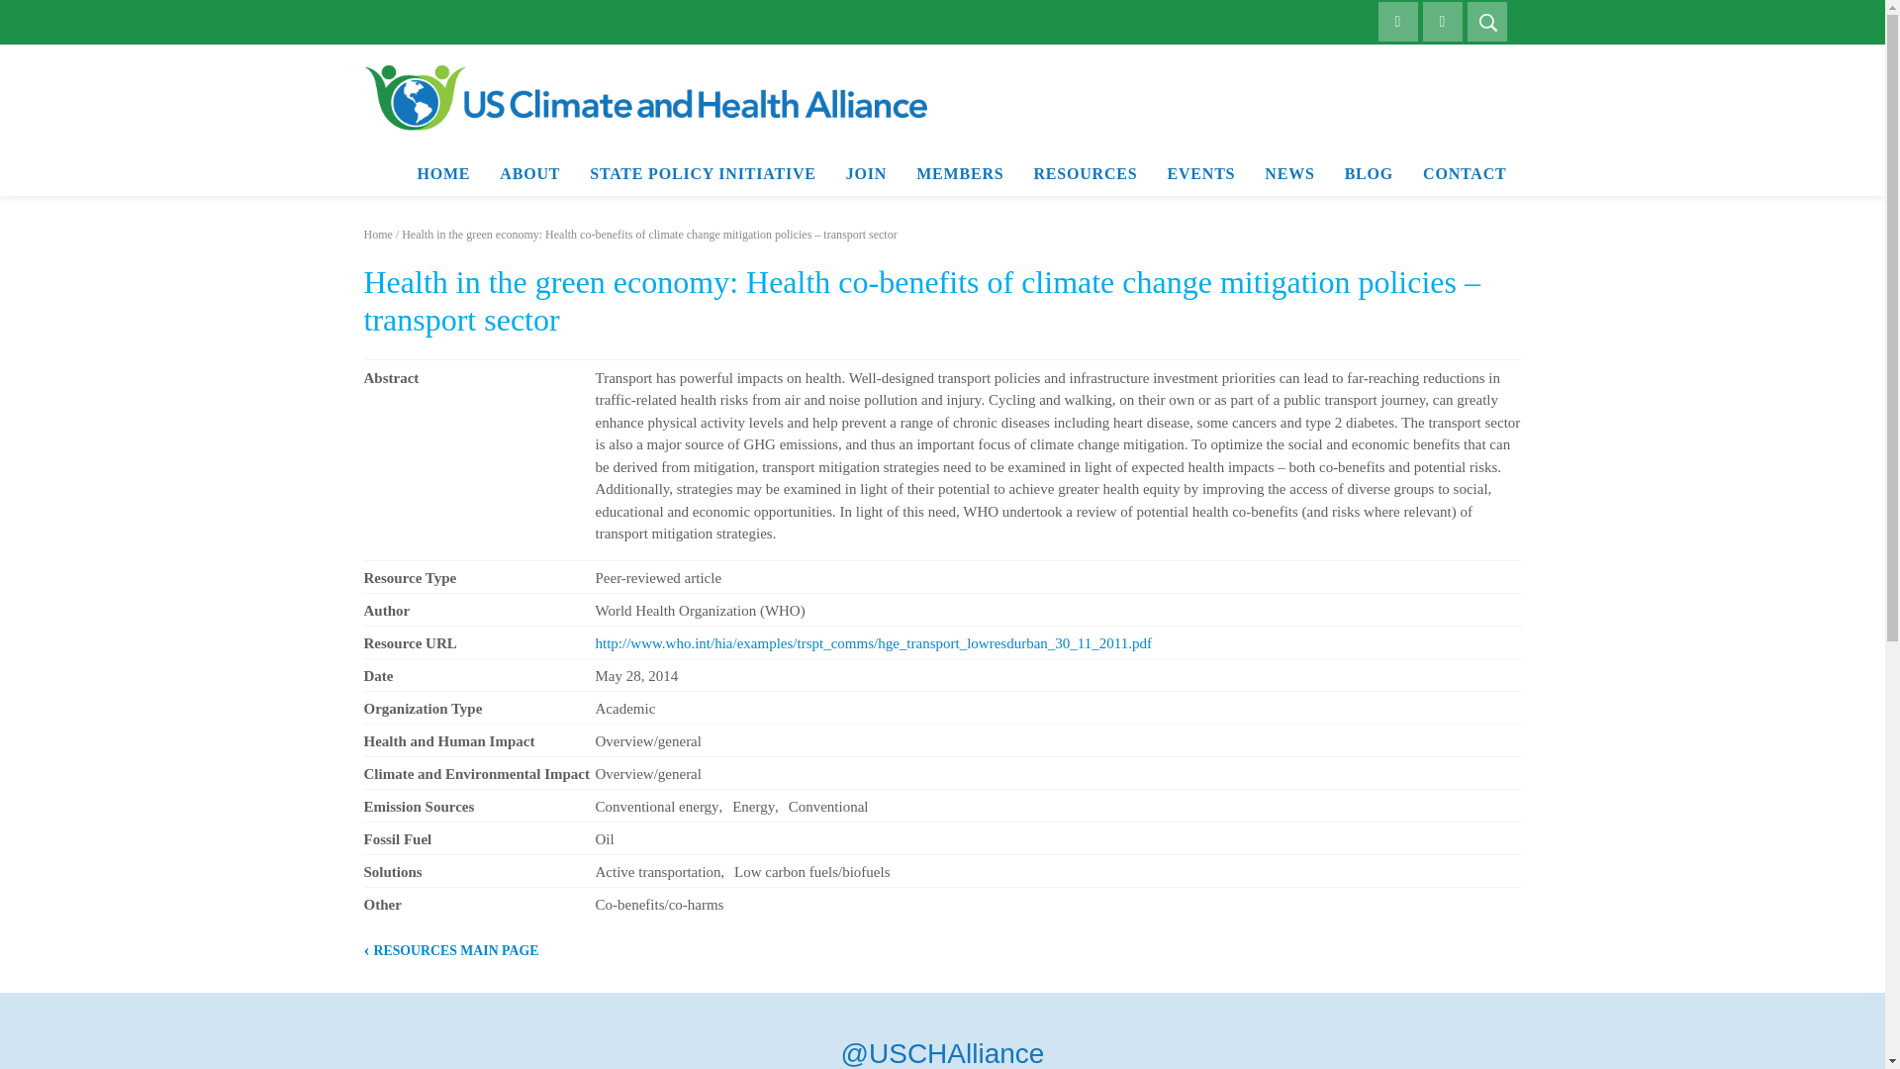 Image resolution: width=1900 pixels, height=1069 pixels. What do you see at coordinates (529, 174) in the screenshot?
I see `ABOUT` at bounding box center [529, 174].